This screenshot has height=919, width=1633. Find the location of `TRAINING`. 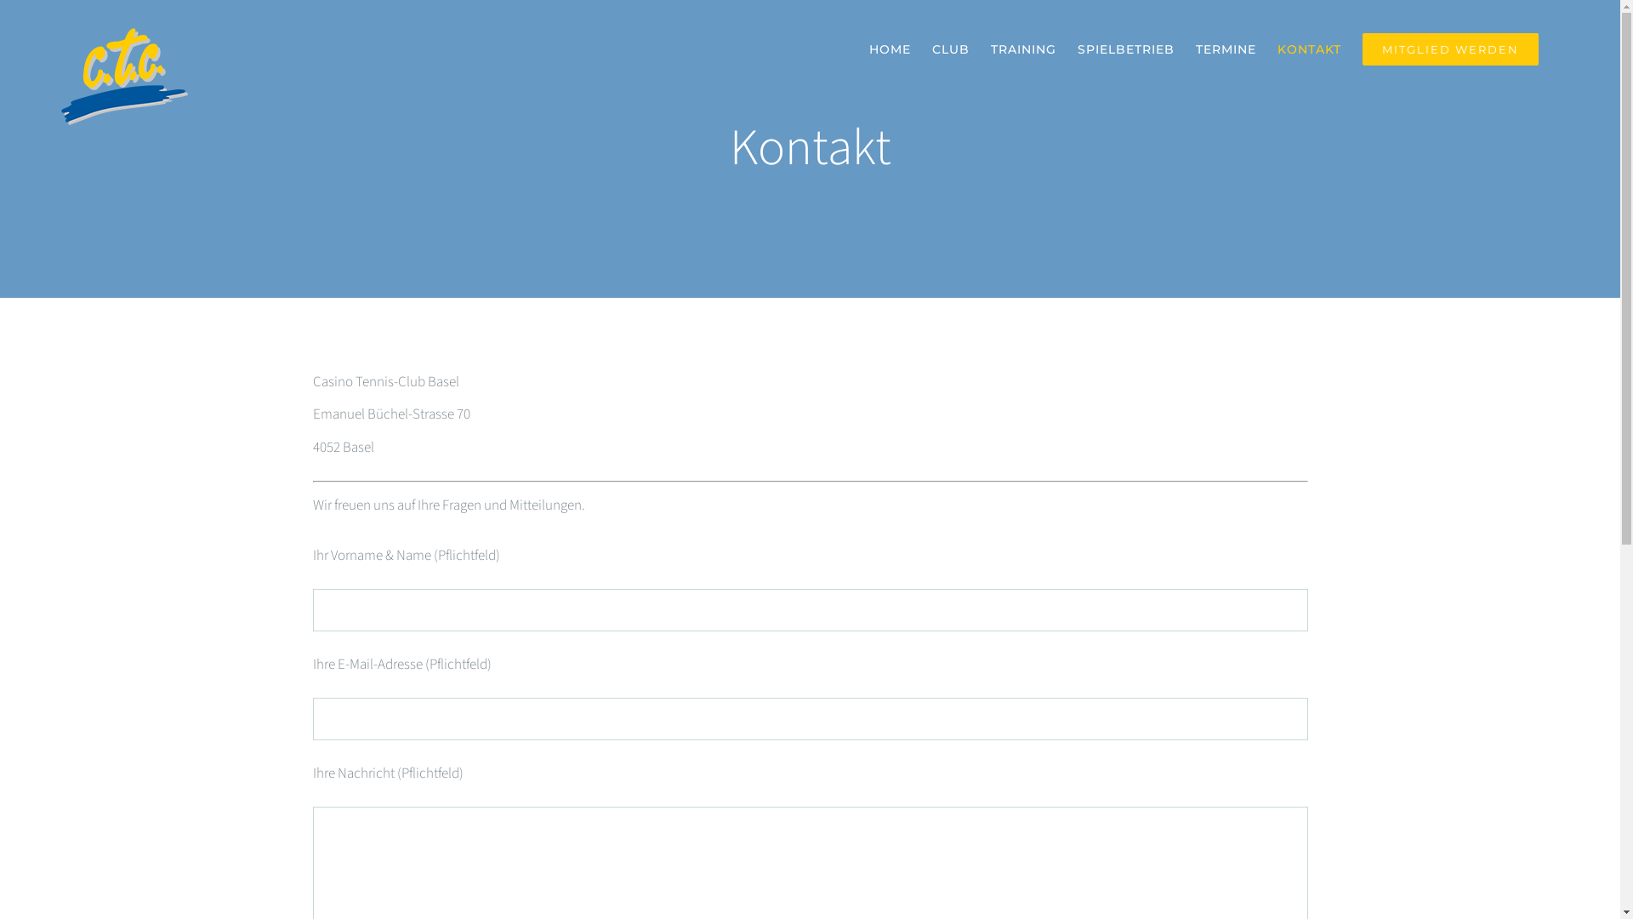

TRAINING is located at coordinates (1024, 49).